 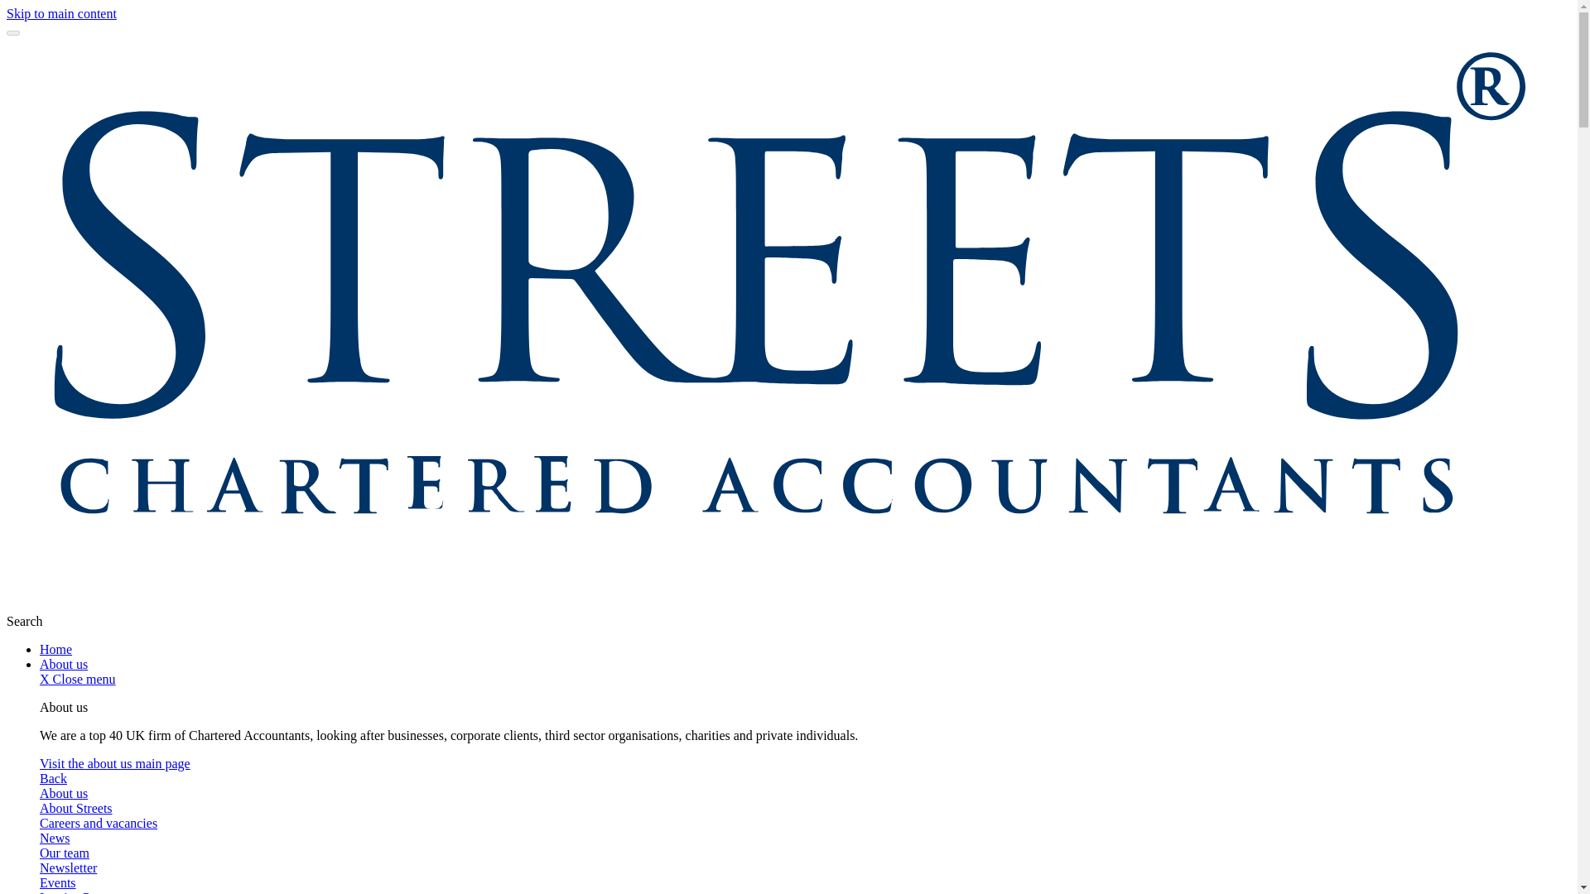 What do you see at coordinates (58, 882) in the screenshot?
I see `Events` at bounding box center [58, 882].